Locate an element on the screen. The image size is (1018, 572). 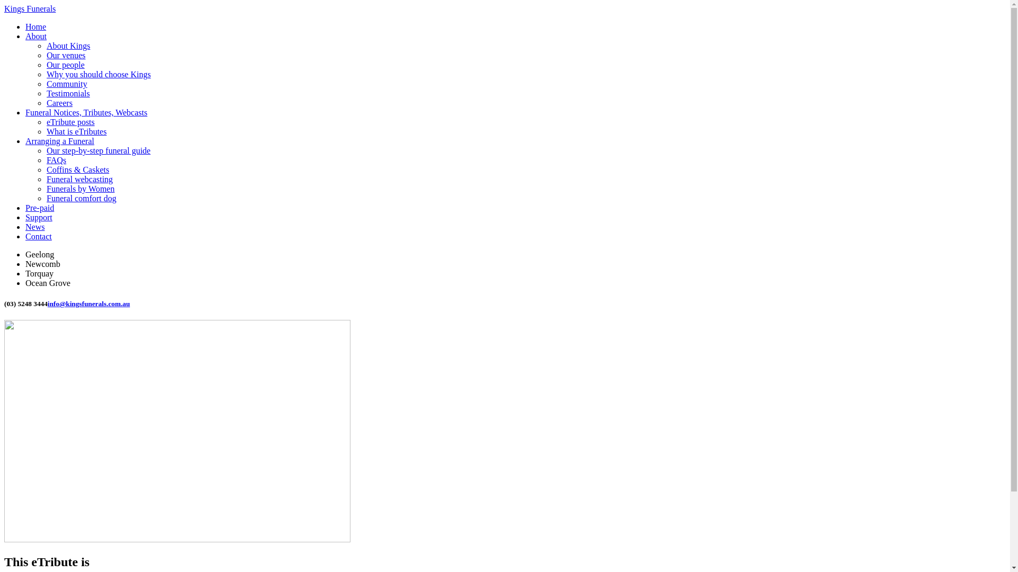
What is eTributes is located at coordinates (76, 131).